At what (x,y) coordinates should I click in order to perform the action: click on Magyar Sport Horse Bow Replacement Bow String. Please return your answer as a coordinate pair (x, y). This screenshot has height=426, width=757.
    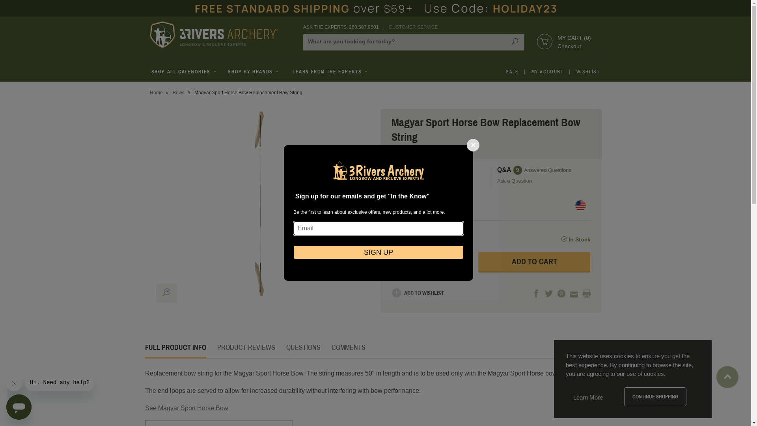
    Looking at the image, I should click on (260, 204).